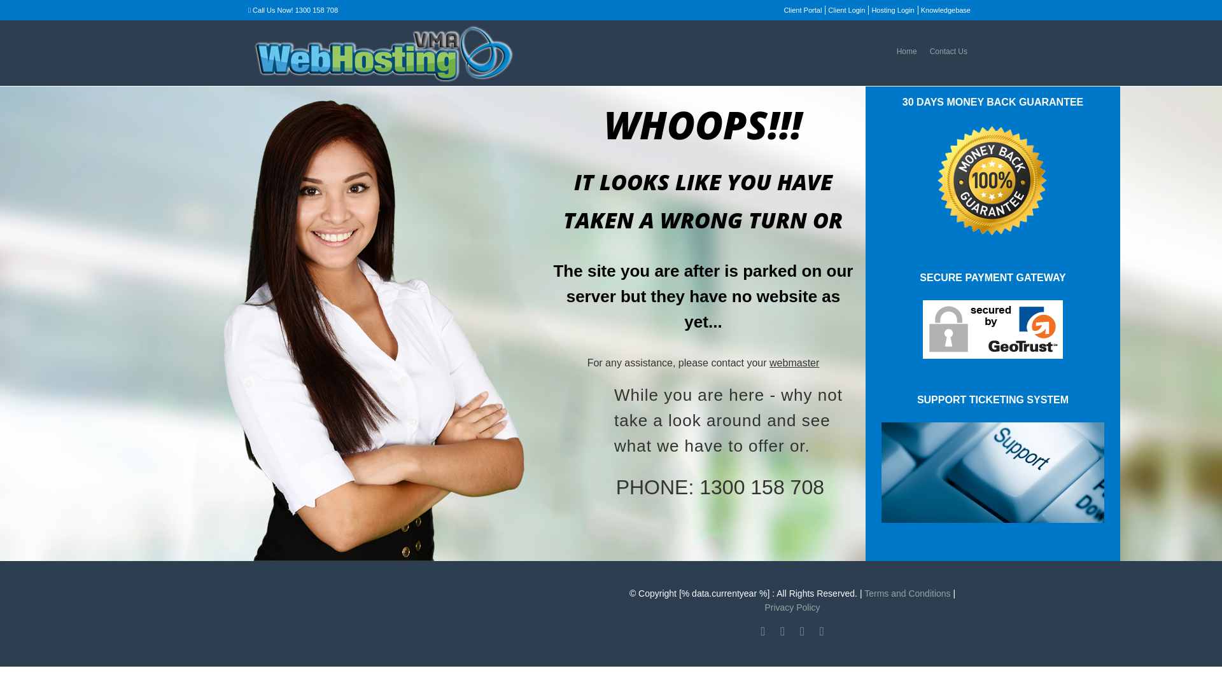  Describe the element at coordinates (792, 607) in the screenshot. I see `Privacy Policy` at that location.